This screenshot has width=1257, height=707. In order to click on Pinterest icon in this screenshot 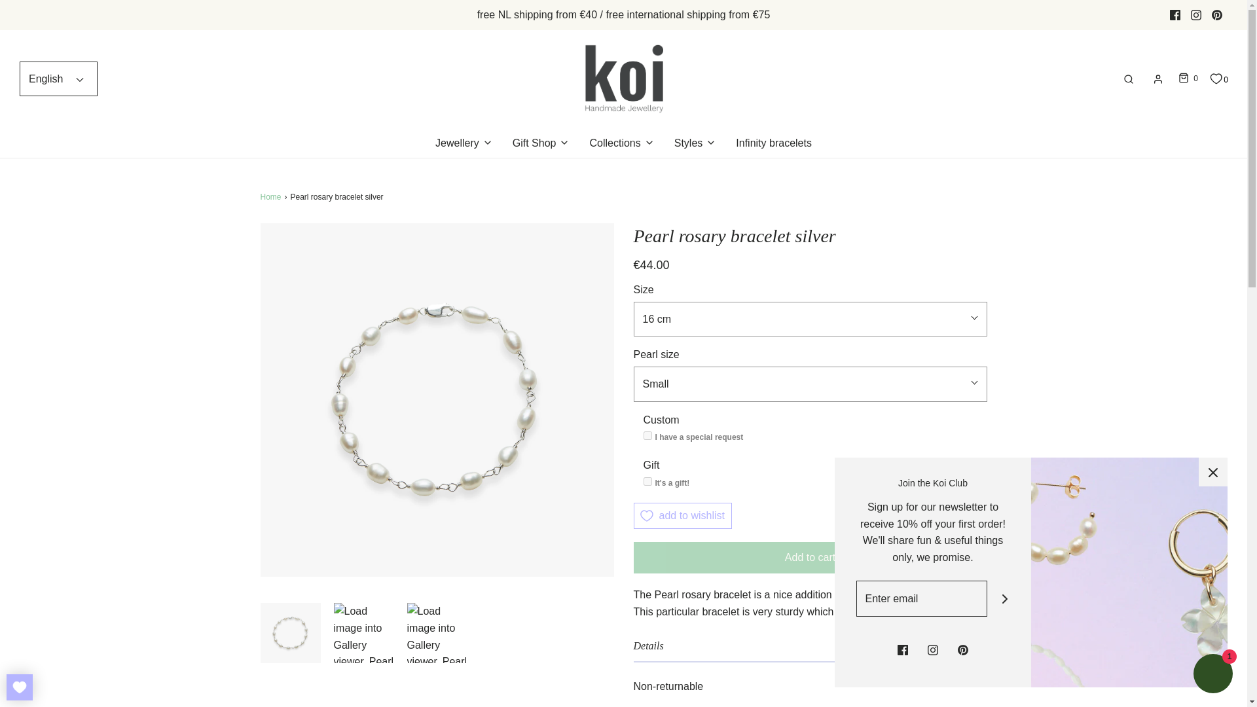, I will do `click(1216, 15)`.